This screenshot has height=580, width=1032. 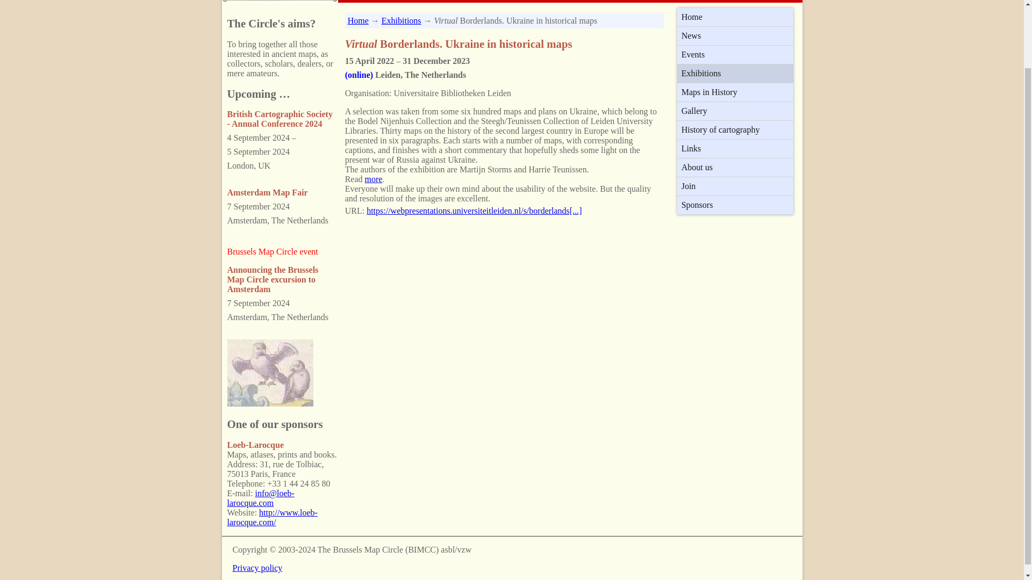 I want to click on Join, so click(x=735, y=186).